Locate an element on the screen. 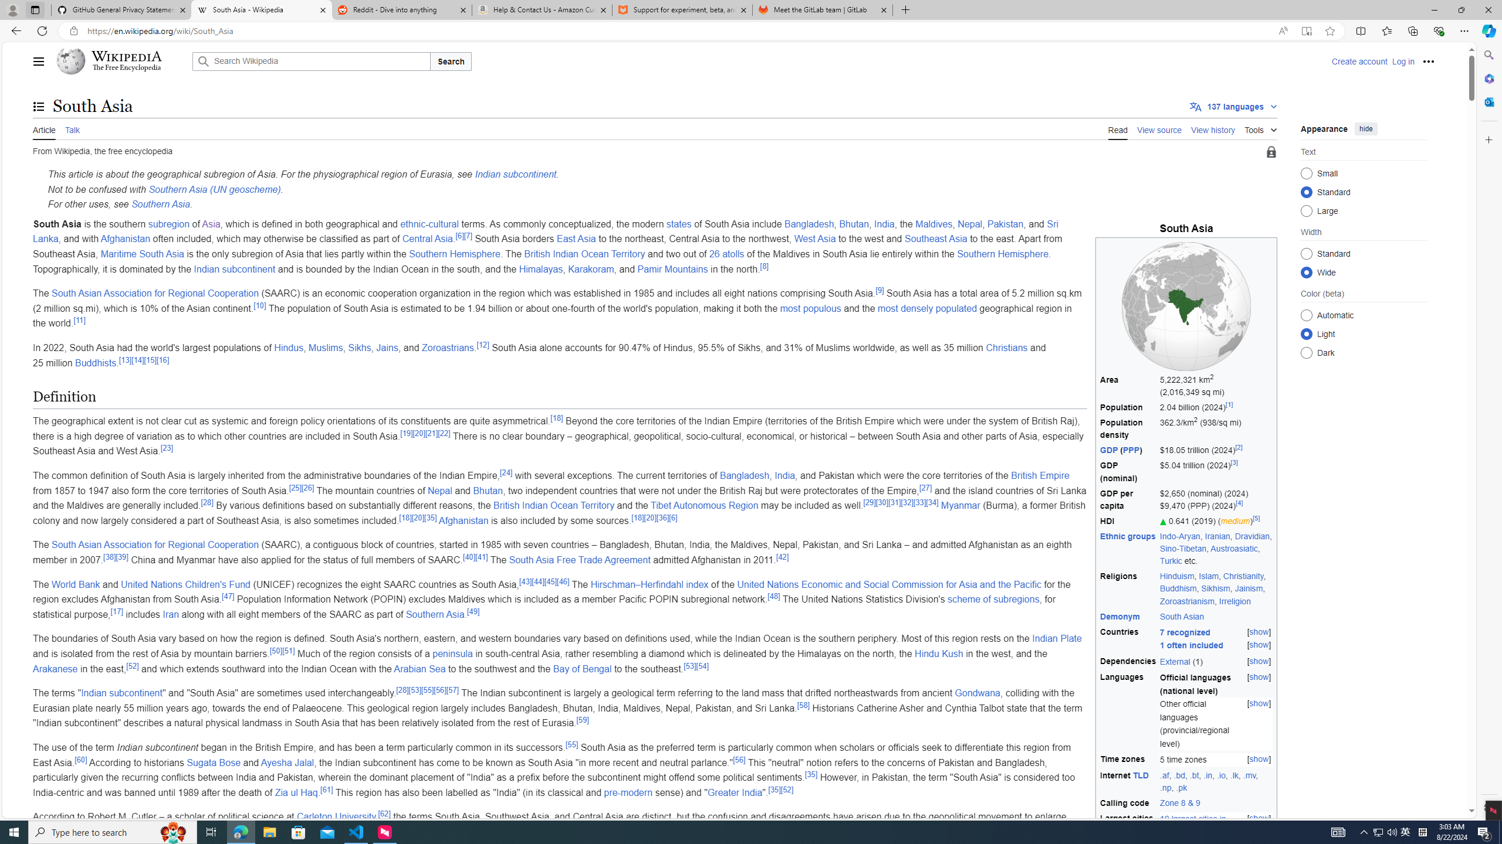 This screenshot has width=1502, height=844. .bt is located at coordinates (1193, 775).